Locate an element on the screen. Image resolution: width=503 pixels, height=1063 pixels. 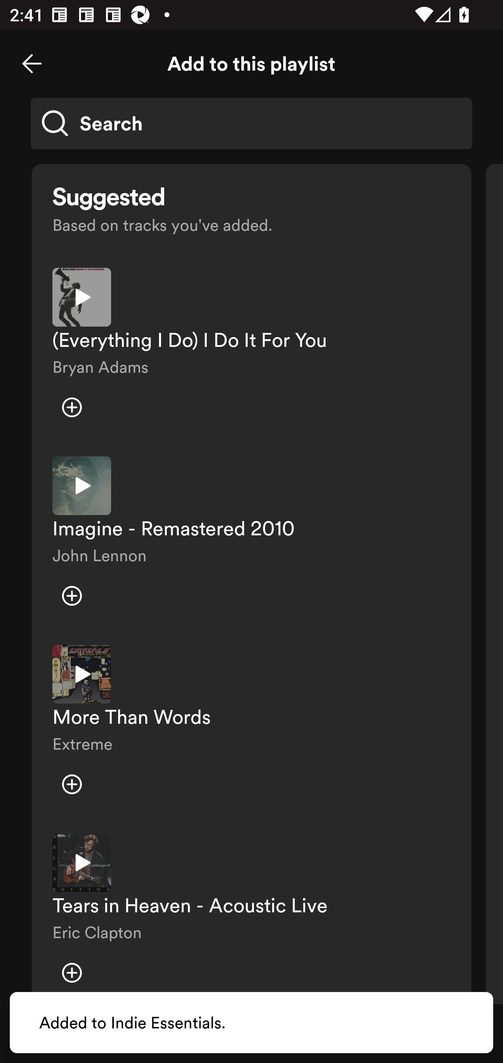
Close is located at coordinates (32, 64).